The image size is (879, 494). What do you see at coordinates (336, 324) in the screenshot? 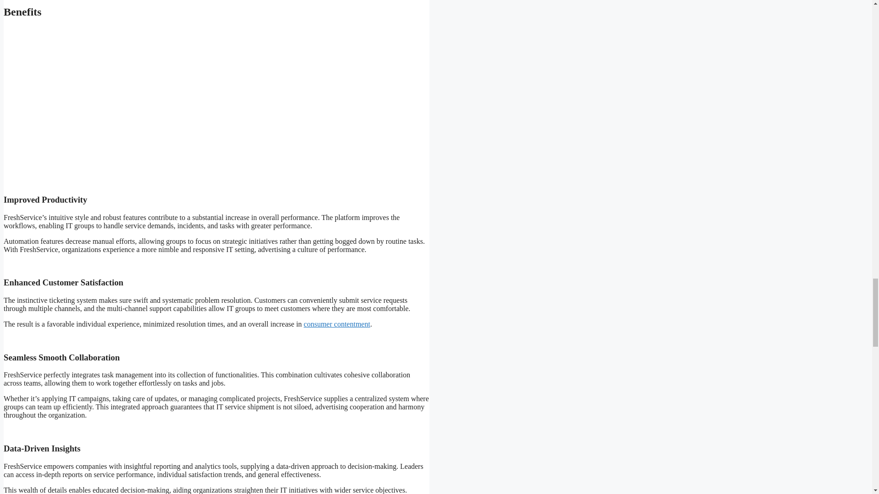
I see `consumer contentment` at bounding box center [336, 324].